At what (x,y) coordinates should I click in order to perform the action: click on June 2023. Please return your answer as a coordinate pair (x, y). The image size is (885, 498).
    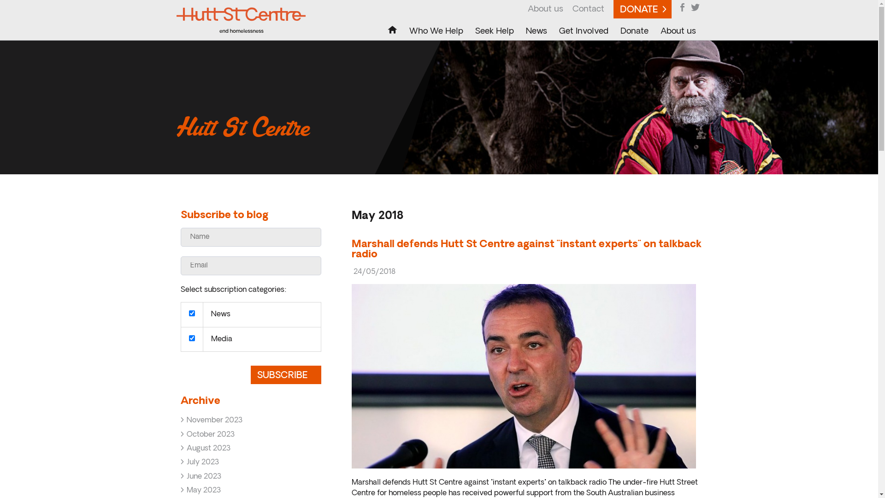
    Looking at the image, I should click on (251, 477).